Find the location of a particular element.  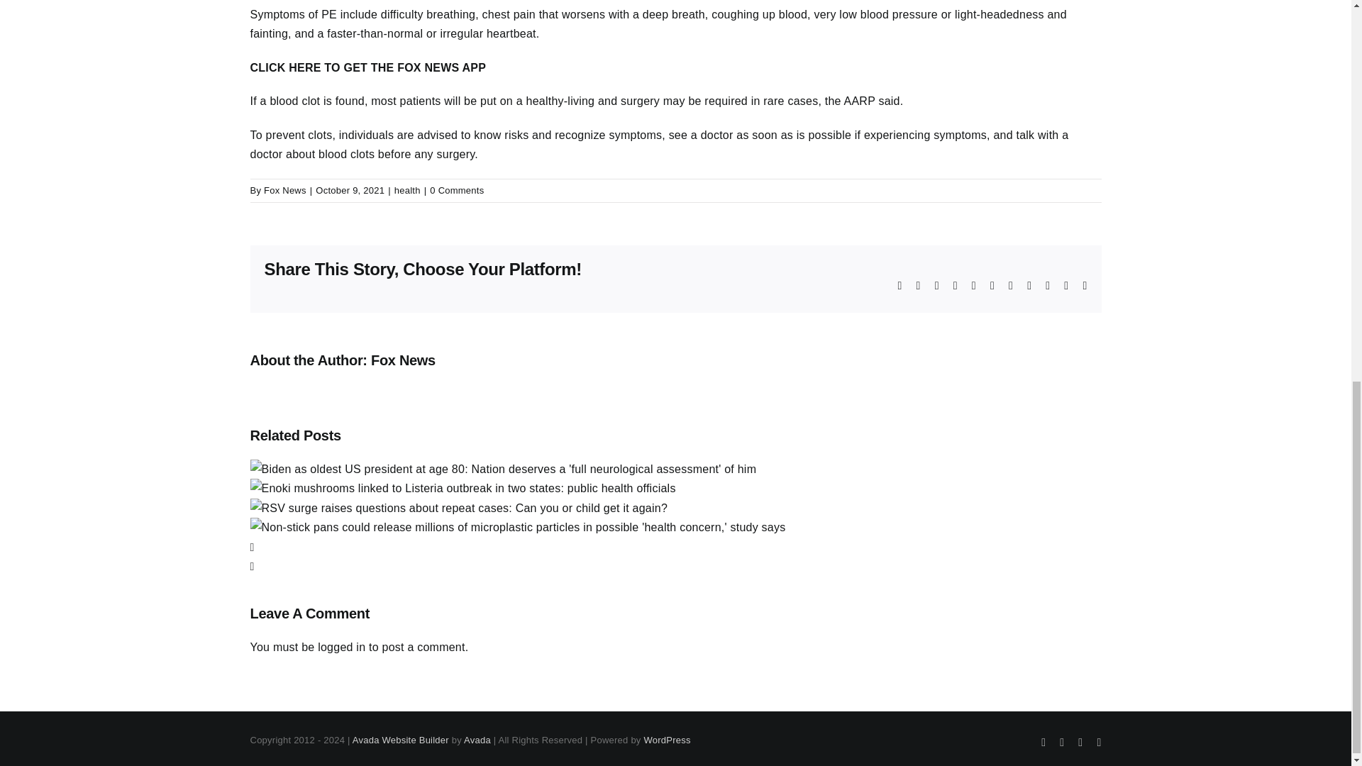

healthy-living is located at coordinates (560, 101).